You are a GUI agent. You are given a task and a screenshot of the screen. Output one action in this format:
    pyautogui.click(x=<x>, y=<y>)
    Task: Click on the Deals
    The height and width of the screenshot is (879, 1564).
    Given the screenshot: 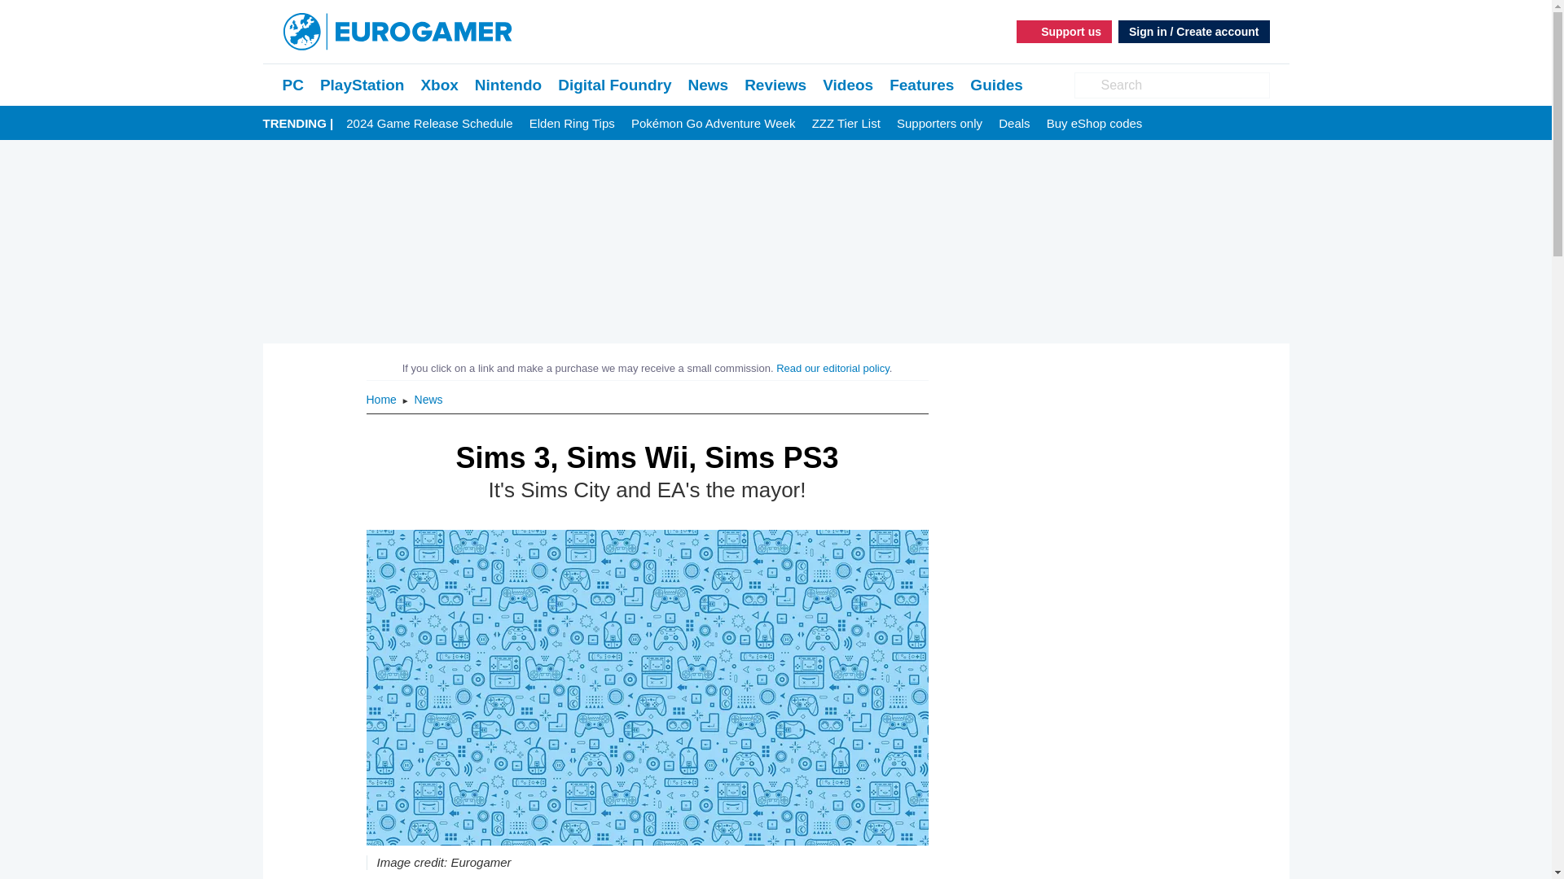 What is the action you would take?
    pyautogui.click(x=1013, y=124)
    